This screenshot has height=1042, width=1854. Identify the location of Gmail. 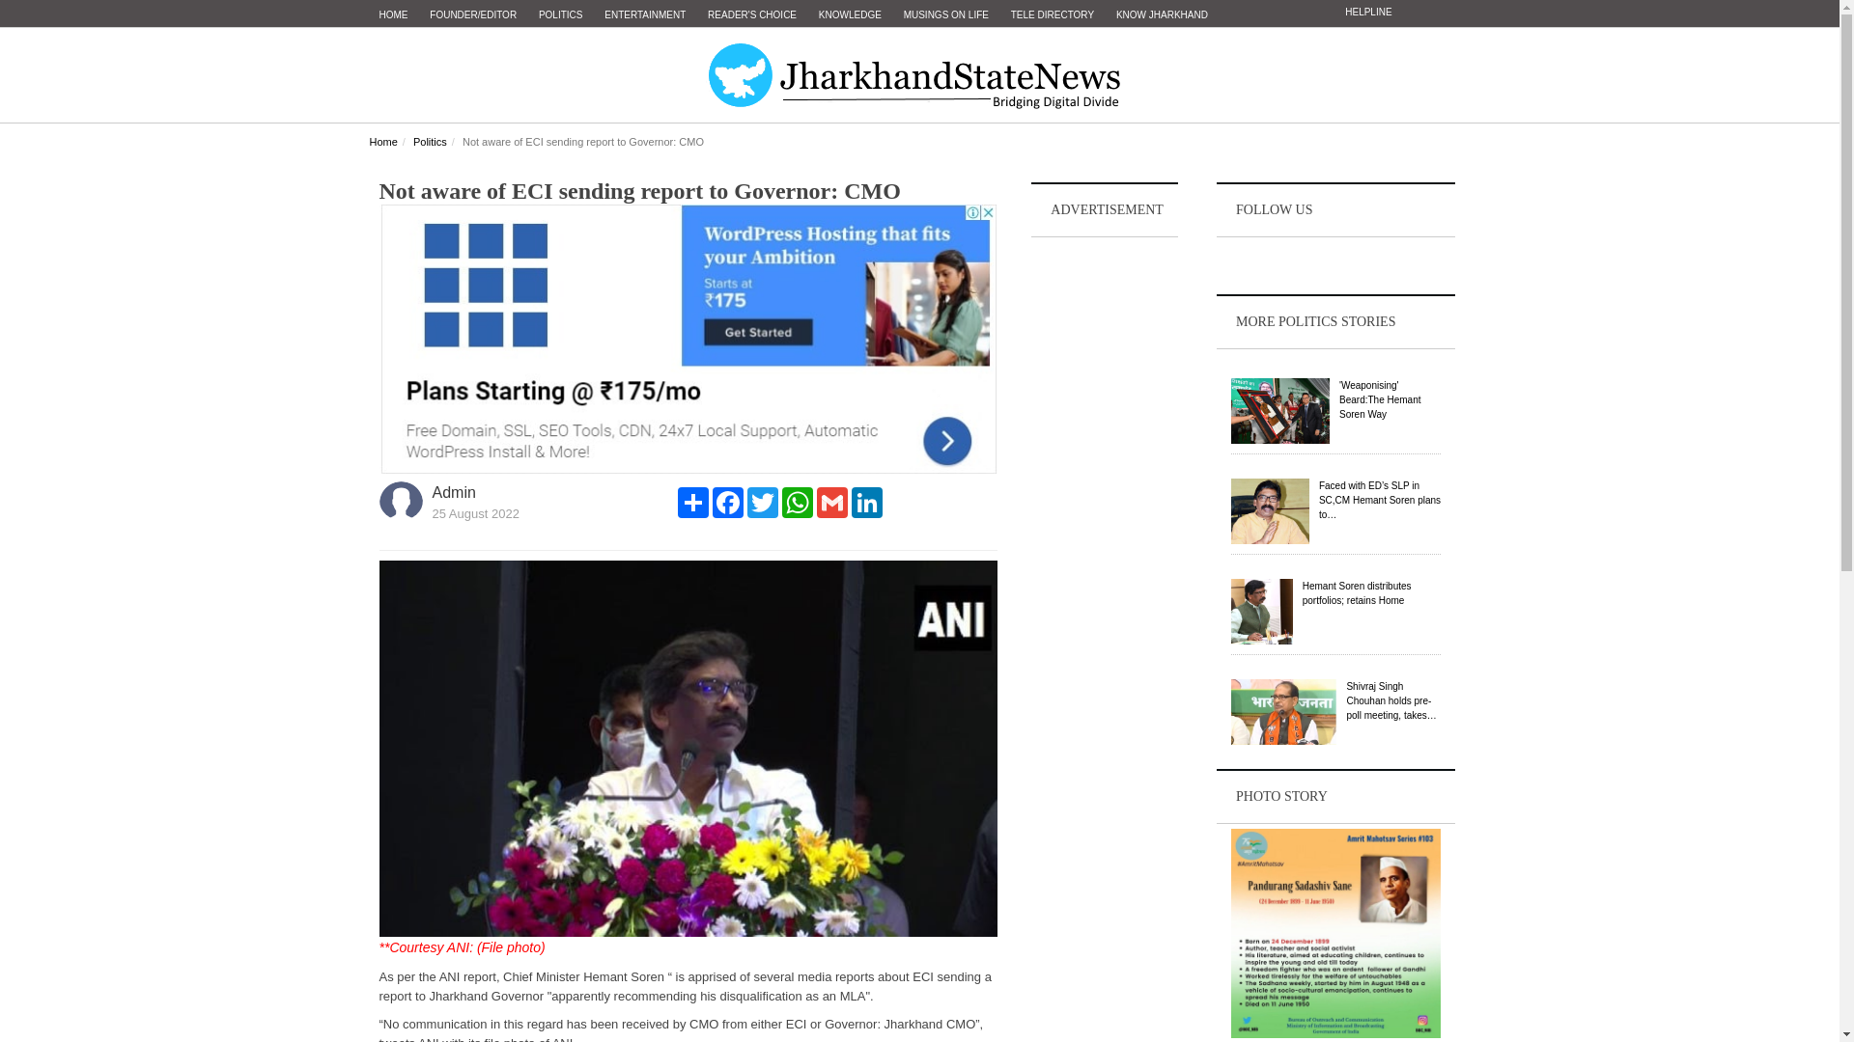
(832, 502).